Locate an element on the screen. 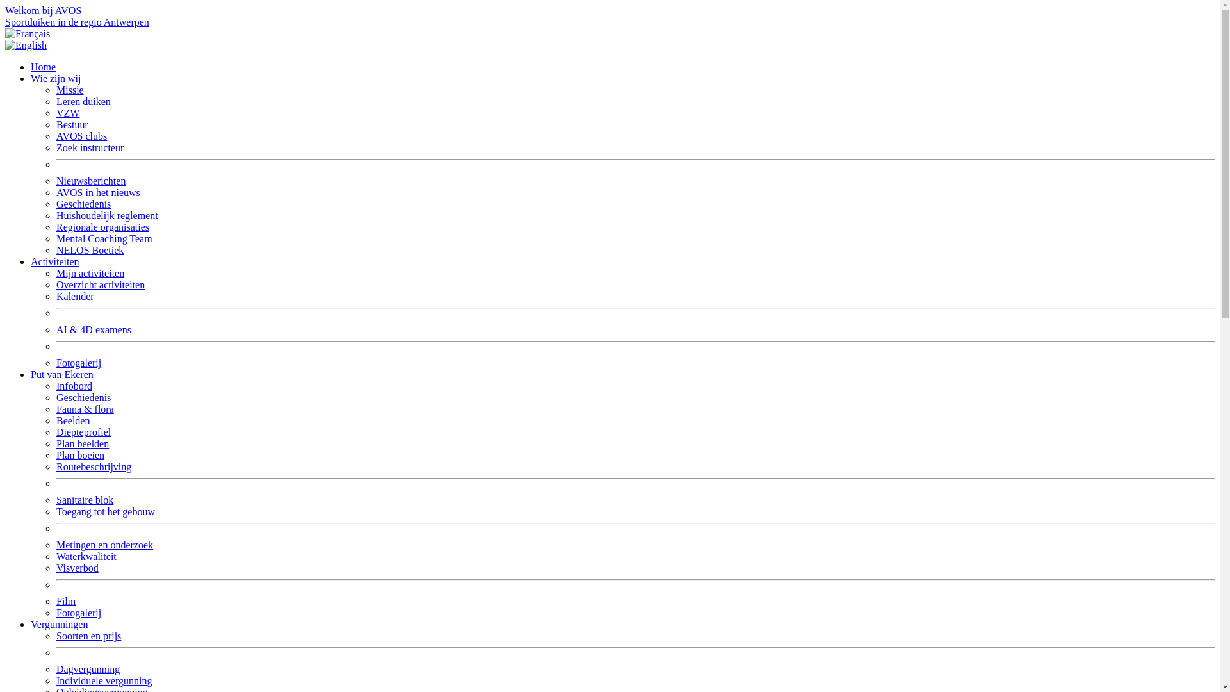  Individuele vergunning is located at coordinates (104, 680).